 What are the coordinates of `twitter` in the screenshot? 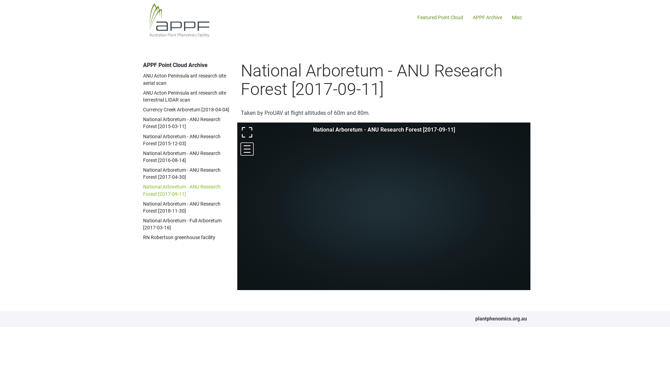 It's located at (300, 128).